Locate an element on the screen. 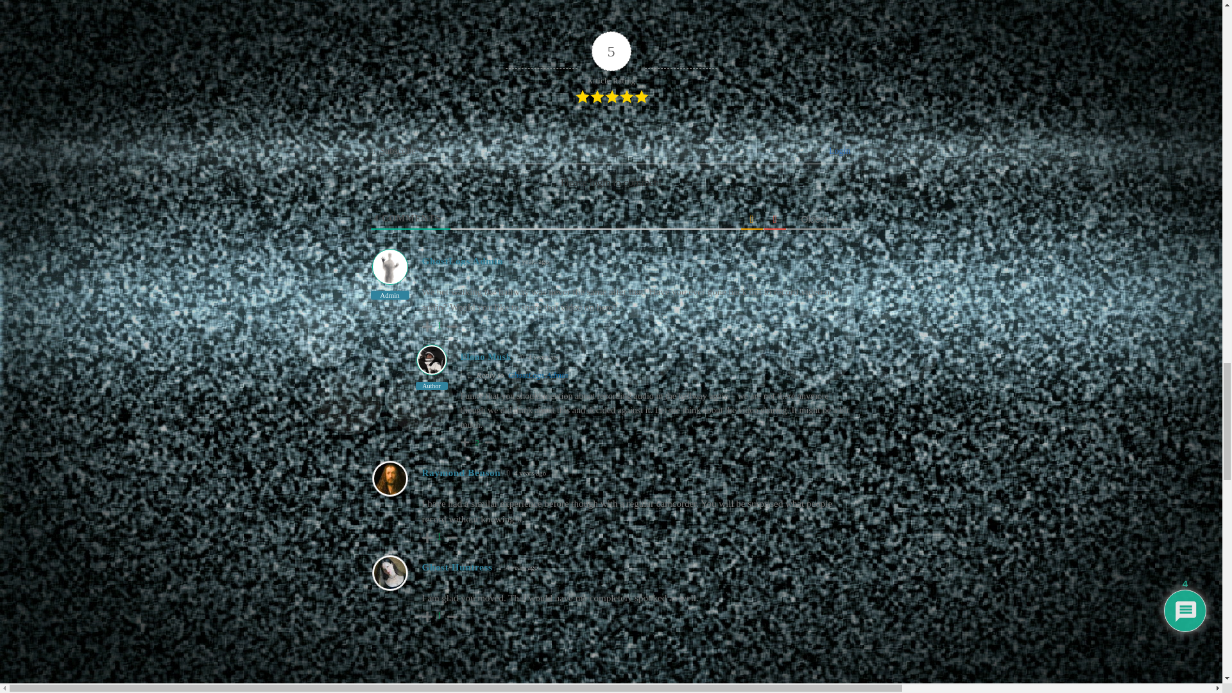 Image resolution: width=1232 pixels, height=693 pixels. July 17, 2020 4:24 pm is located at coordinates (540, 357).